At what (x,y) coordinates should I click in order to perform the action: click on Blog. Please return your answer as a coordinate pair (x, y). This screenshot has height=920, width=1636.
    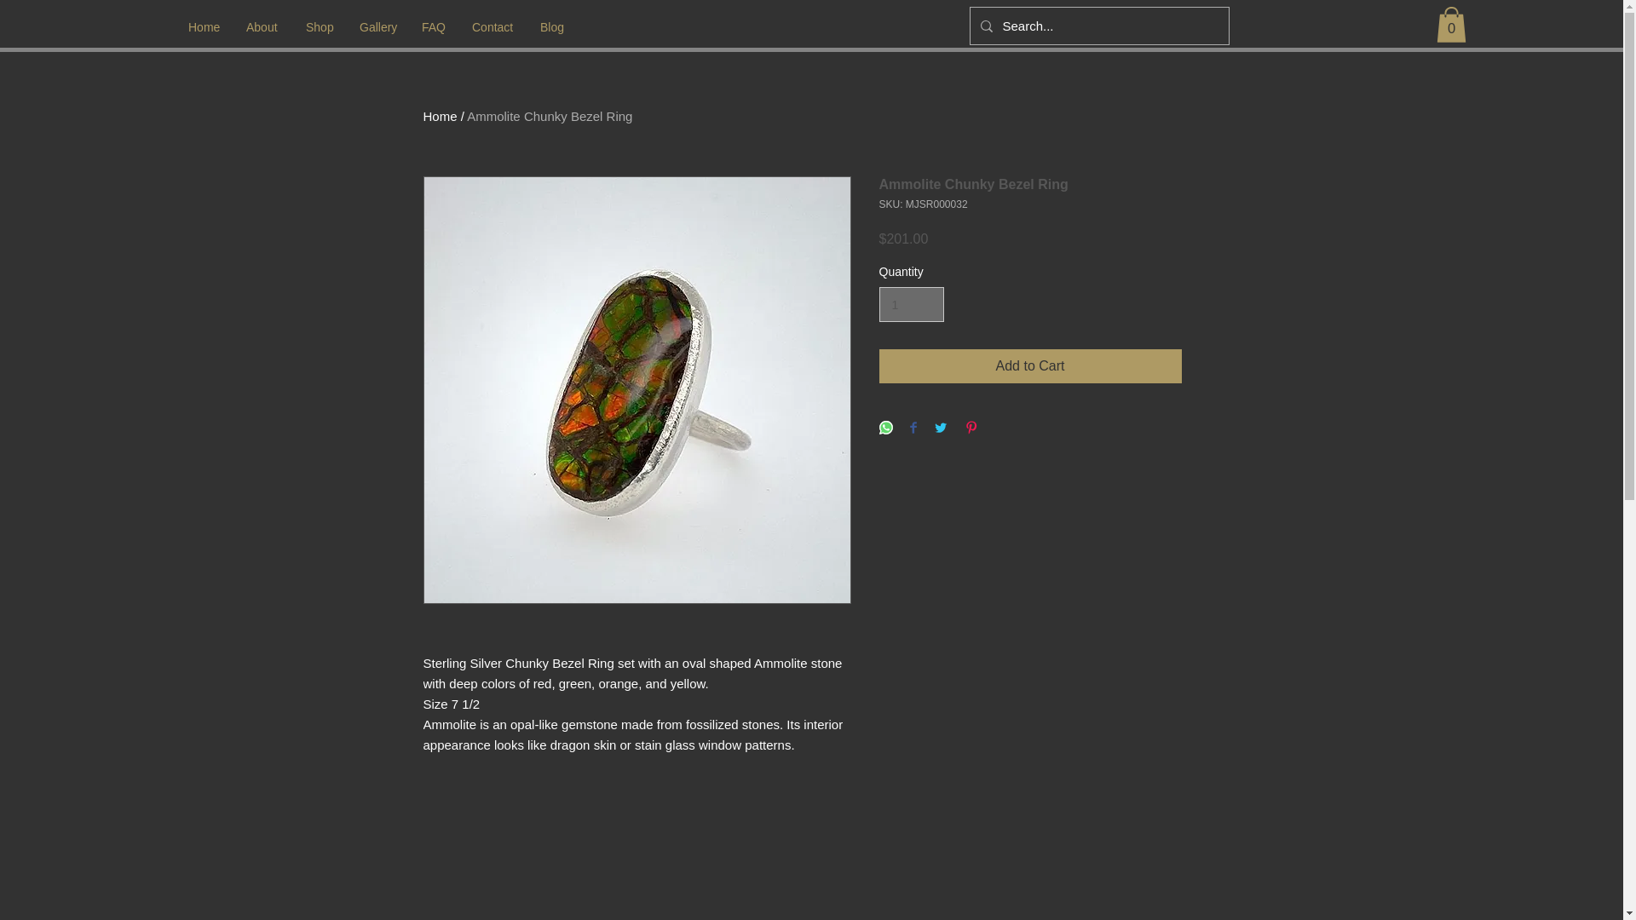
    Looking at the image, I should click on (552, 27).